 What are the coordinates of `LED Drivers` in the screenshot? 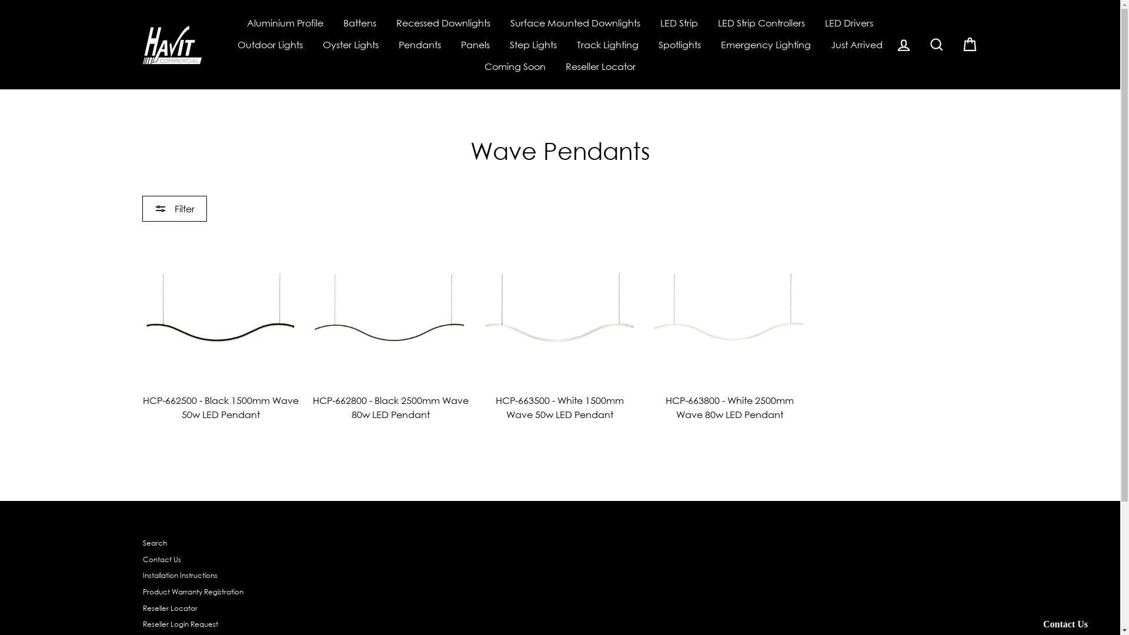 It's located at (849, 22).